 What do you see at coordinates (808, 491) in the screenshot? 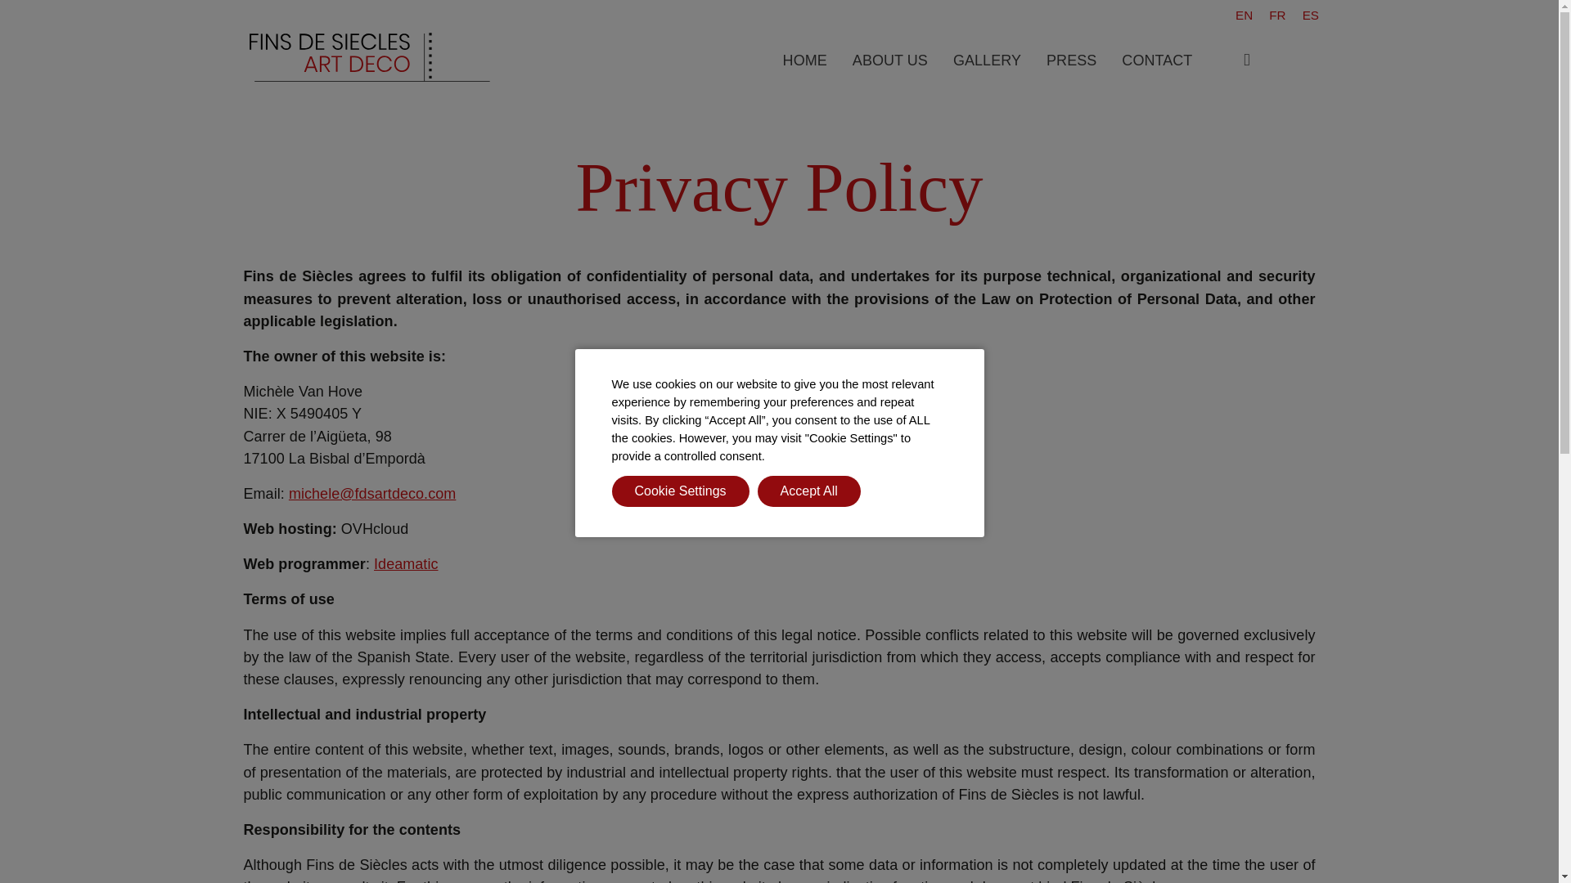
I see `Accept All` at bounding box center [808, 491].